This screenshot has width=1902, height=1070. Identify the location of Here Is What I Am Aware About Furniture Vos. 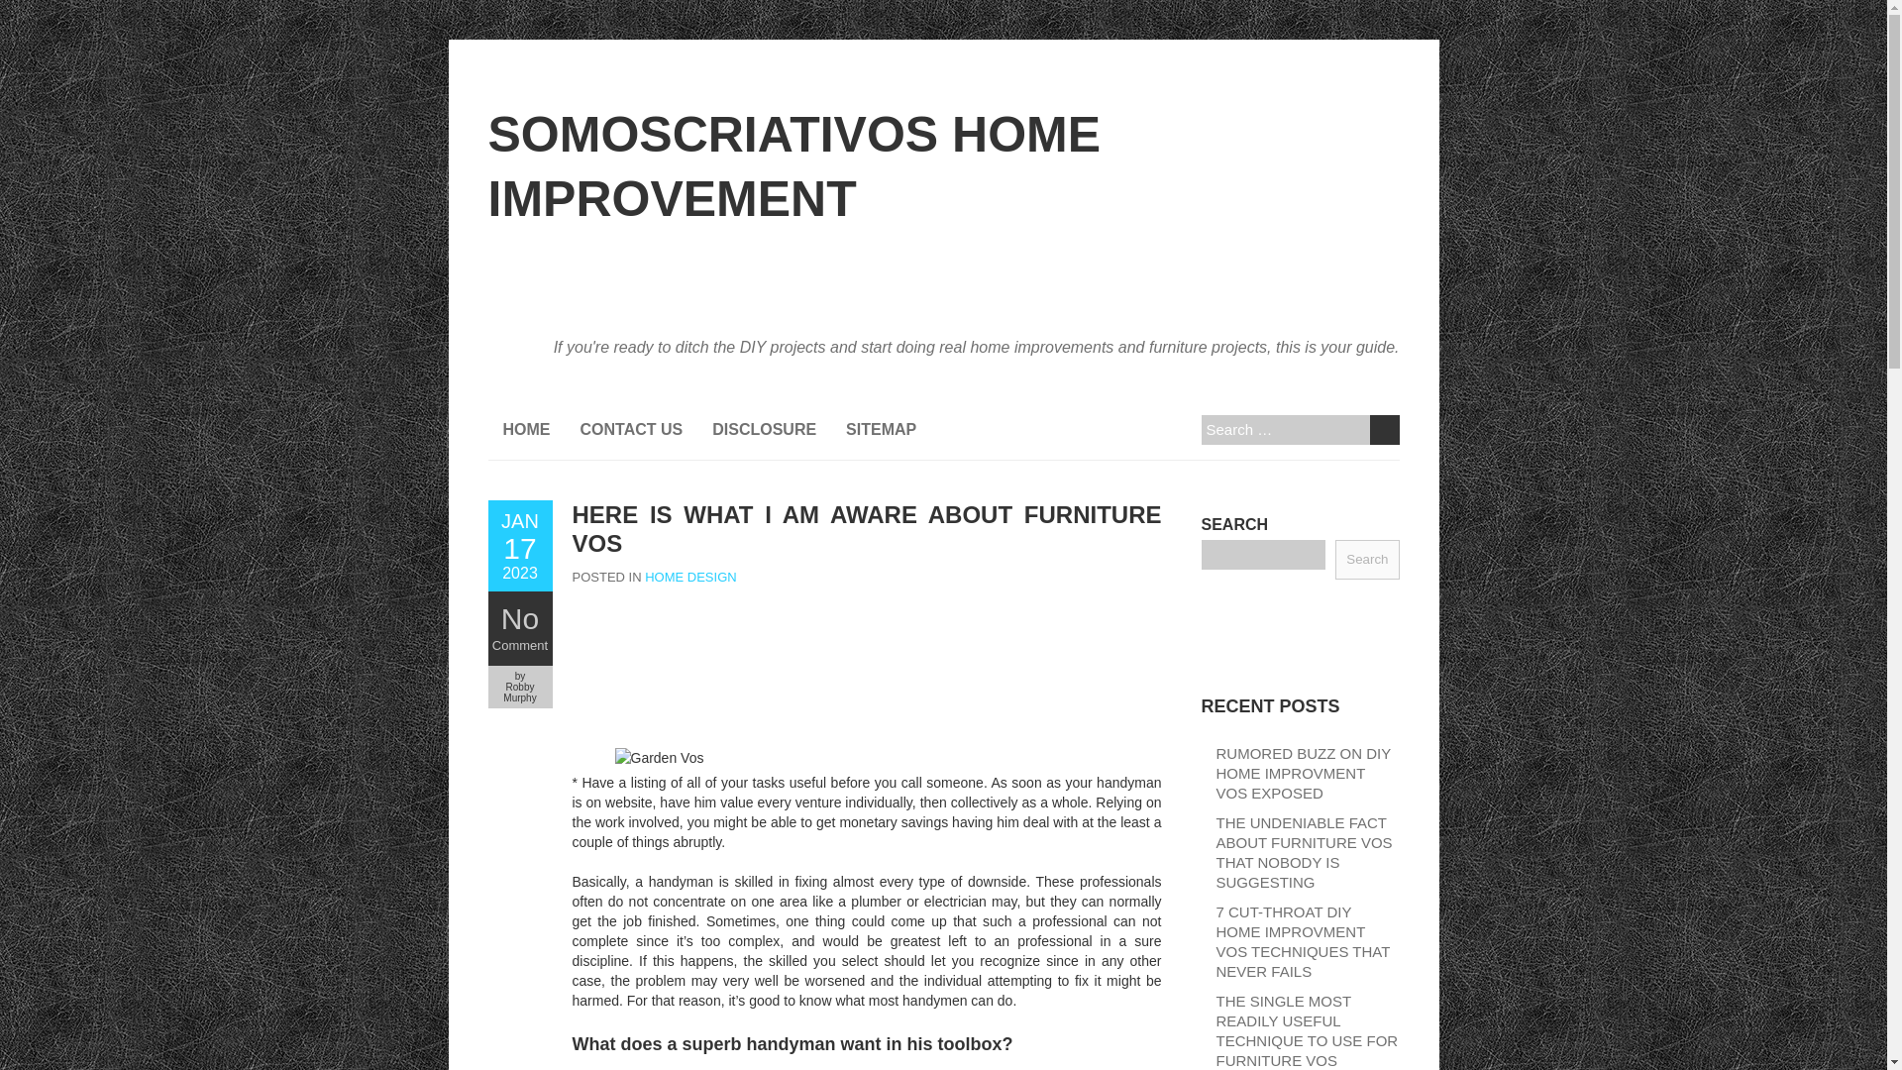
(519, 546).